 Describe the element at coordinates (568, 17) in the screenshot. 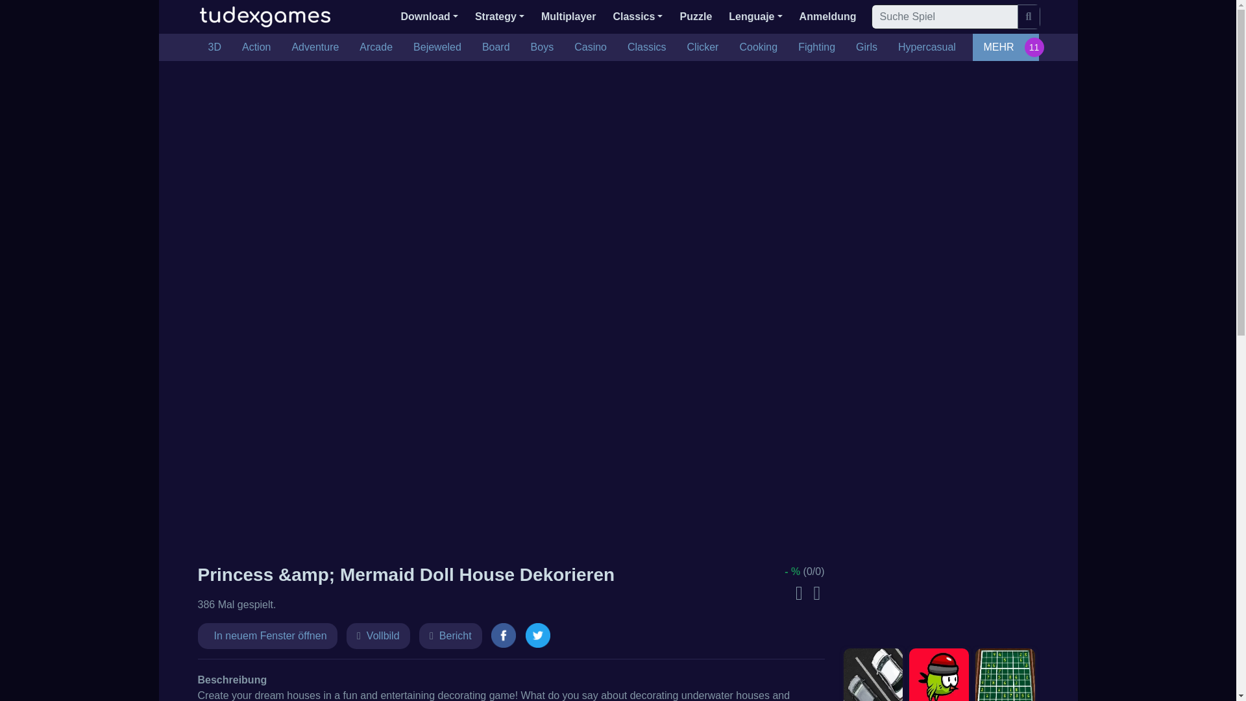

I see `Multiplayer` at that location.